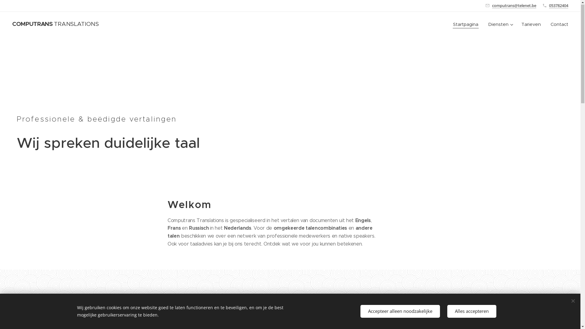  What do you see at coordinates (559, 6) in the screenshot?
I see `053782404` at bounding box center [559, 6].